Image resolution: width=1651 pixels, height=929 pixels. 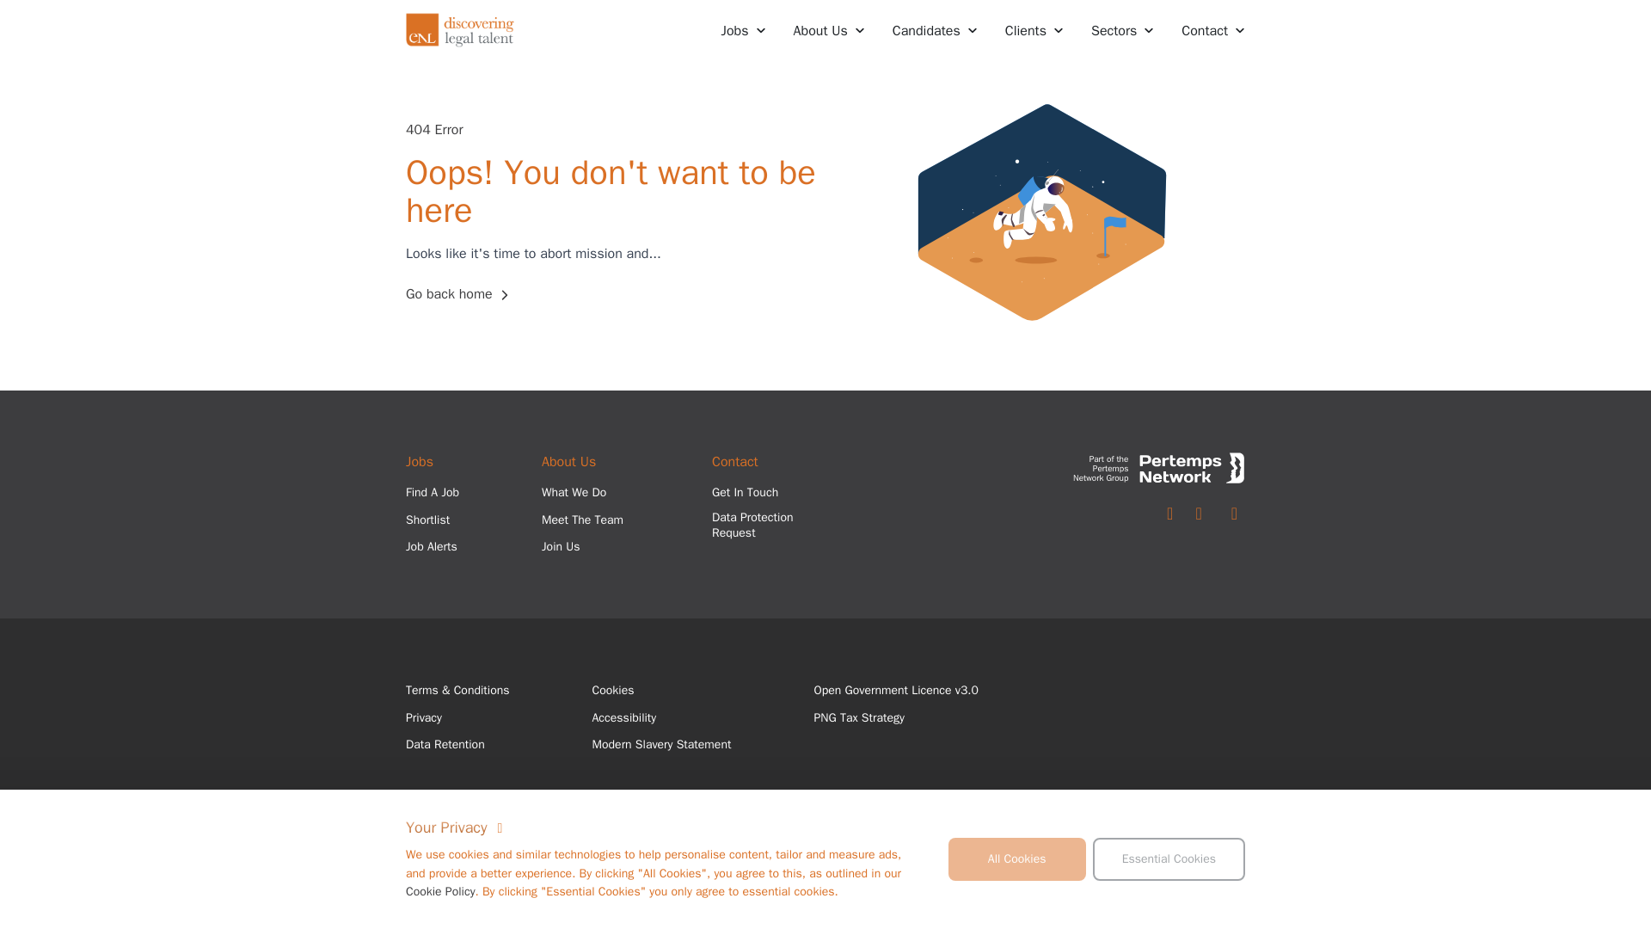 What do you see at coordinates (1212, 31) in the screenshot?
I see `Contact` at bounding box center [1212, 31].